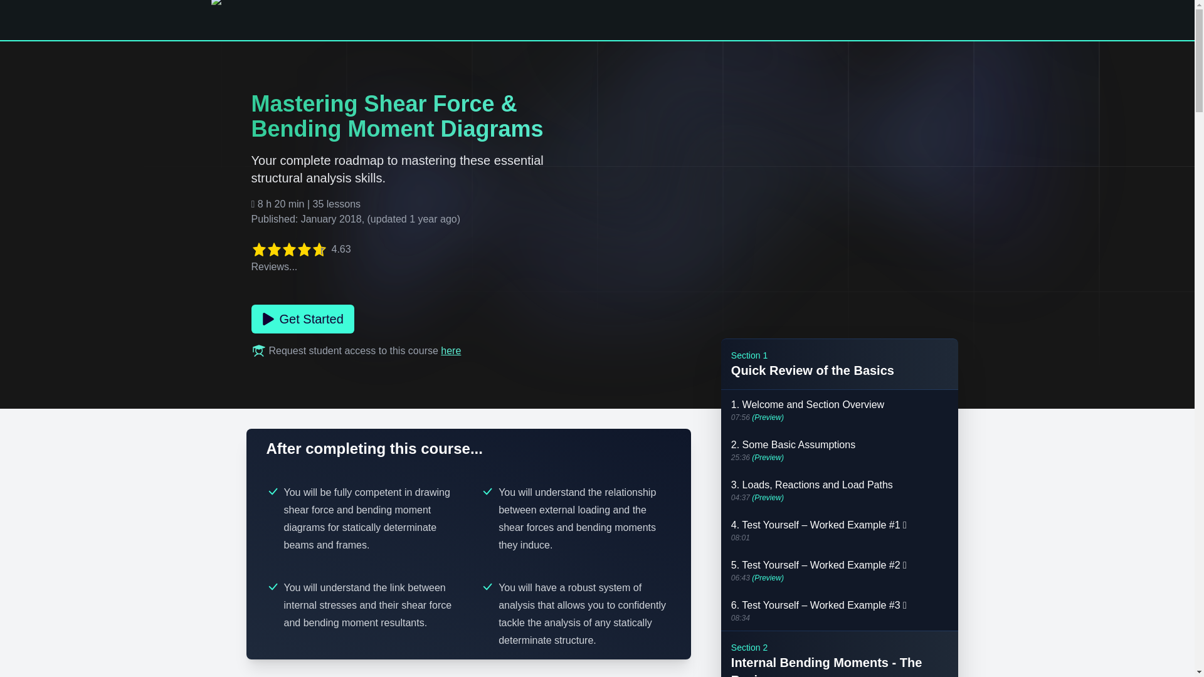  What do you see at coordinates (302, 319) in the screenshot?
I see `Get Started` at bounding box center [302, 319].